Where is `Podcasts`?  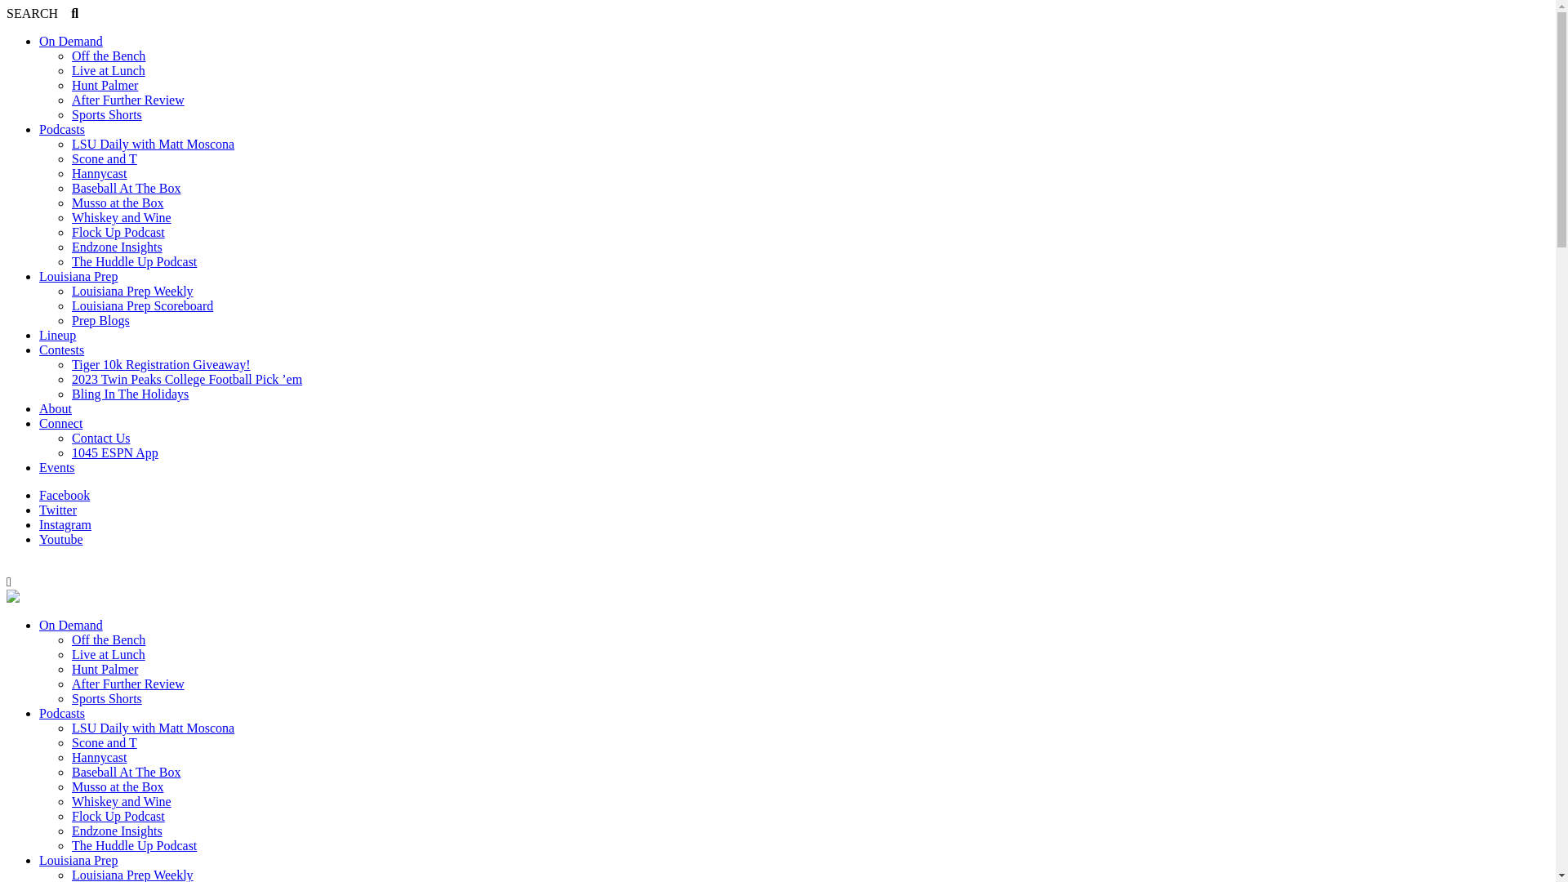 Podcasts is located at coordinates (62, 714).